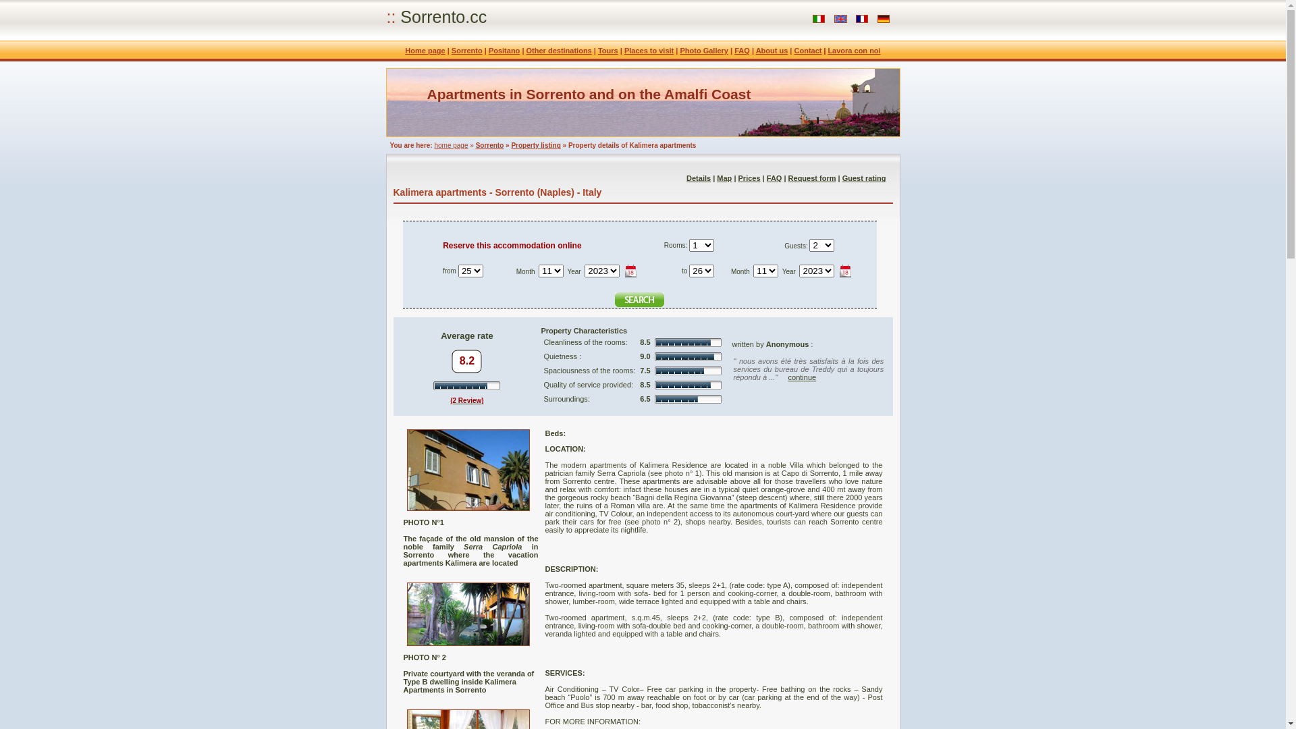 The height and width of the screenshot is (729, 1296). Describe the element at coordinates (649, 51) in the screenshot. I see `Places to visit` at that location.